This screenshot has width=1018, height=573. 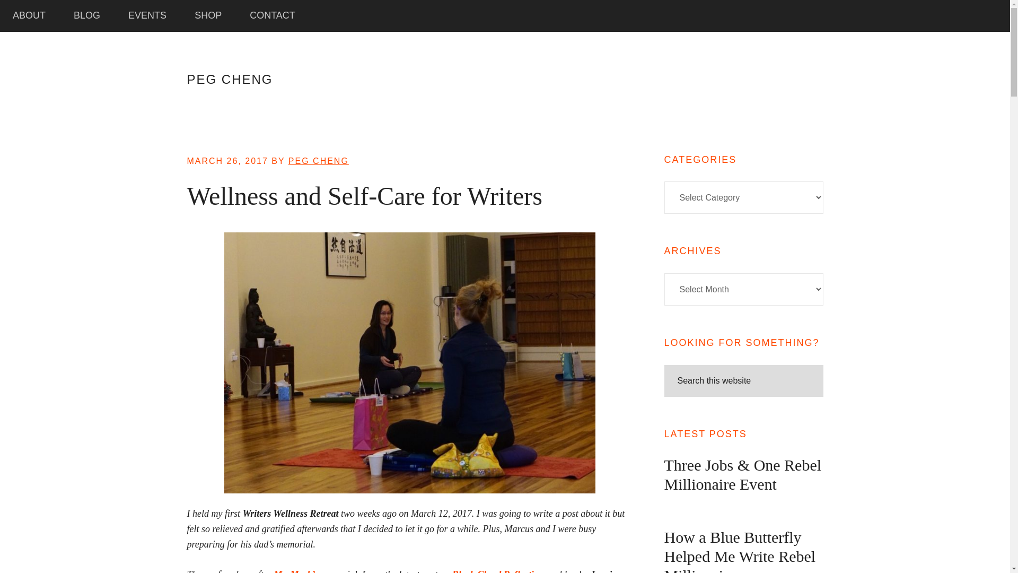 I want to click on ABOUT, so click(x=29, y=16).